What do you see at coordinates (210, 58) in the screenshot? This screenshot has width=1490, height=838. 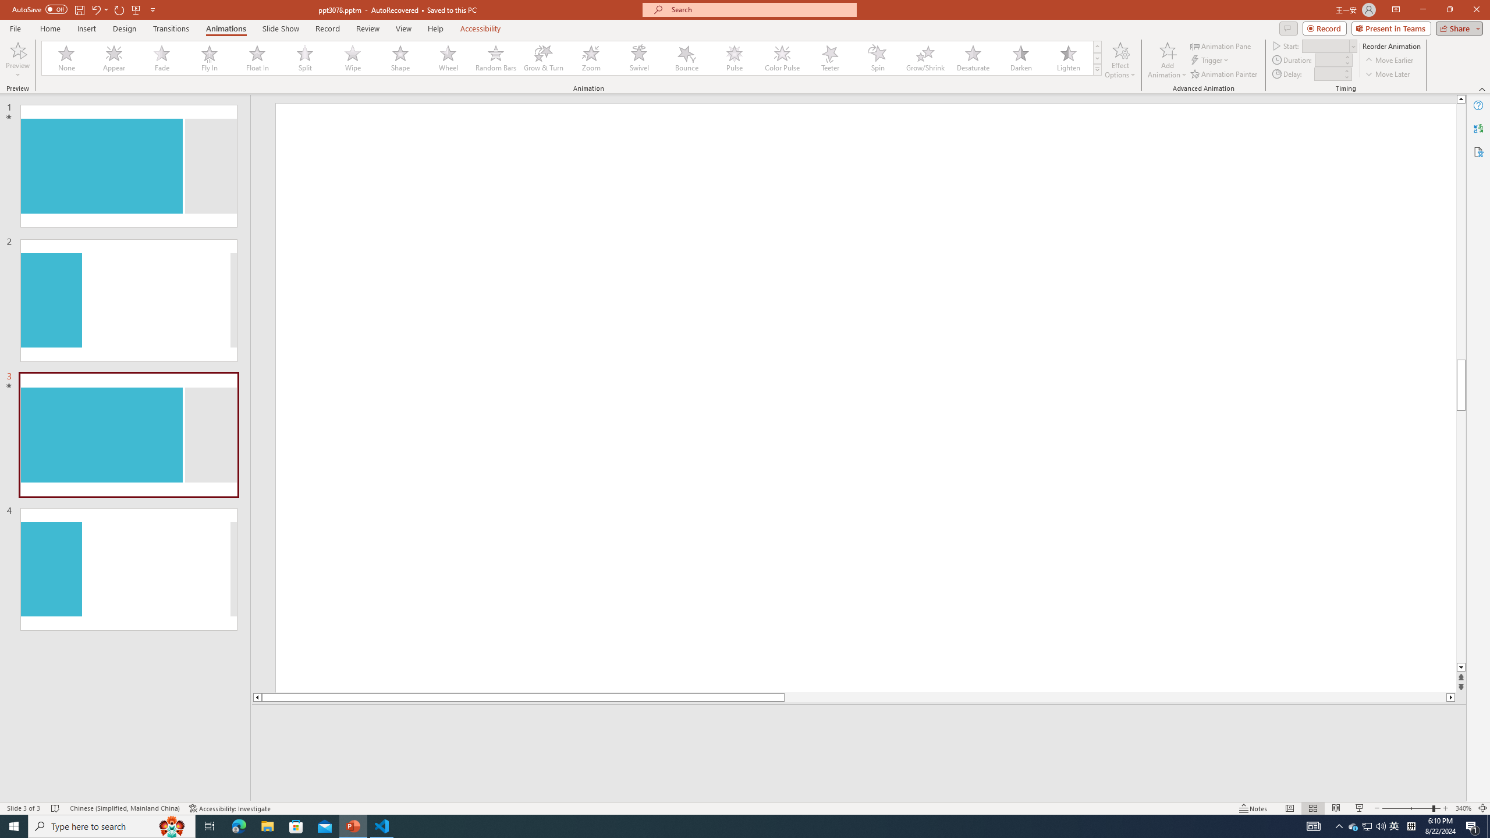 I see `Fly In` at bounding box center [210, 58].